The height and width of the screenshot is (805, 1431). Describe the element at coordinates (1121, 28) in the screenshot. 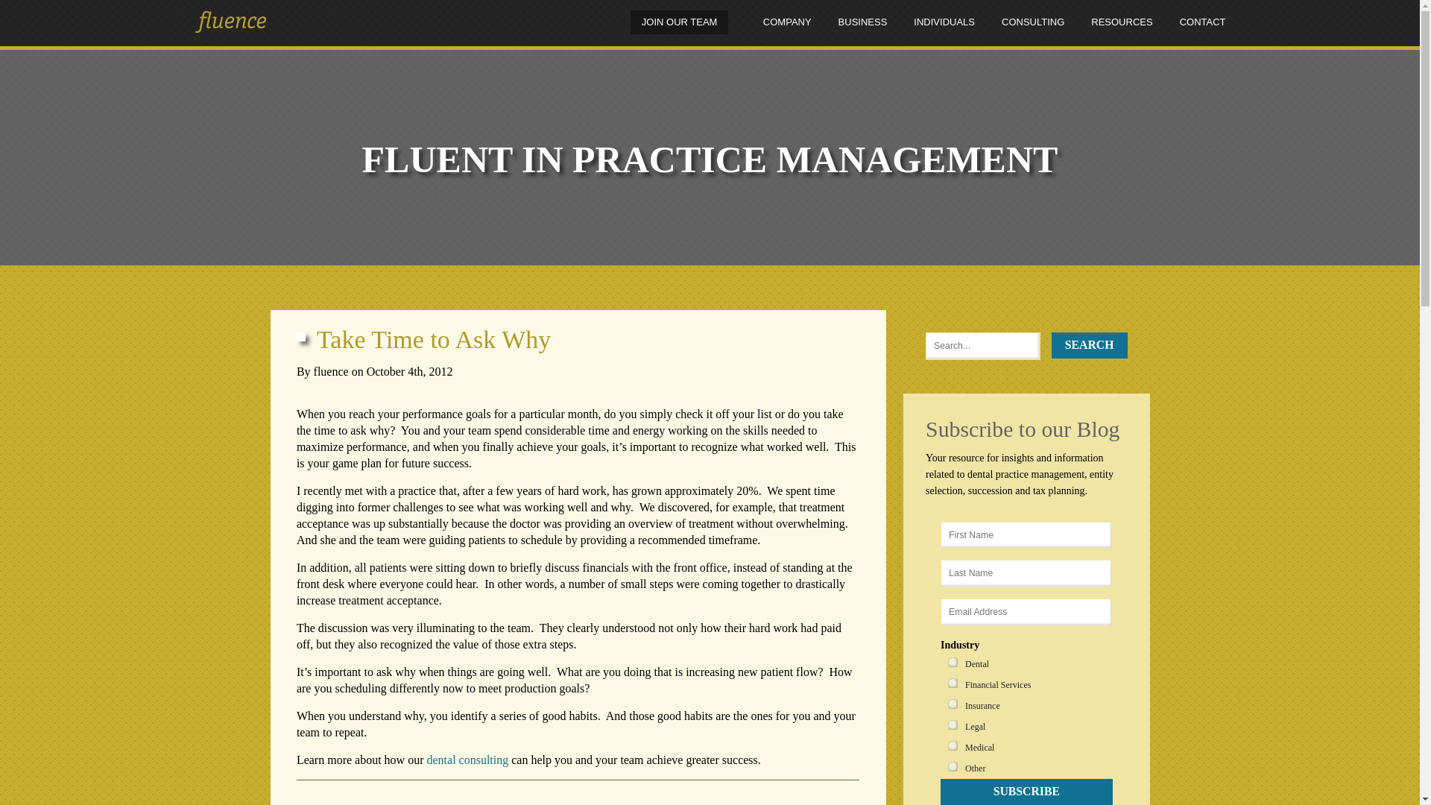

I see `RESOURCES` at that location.